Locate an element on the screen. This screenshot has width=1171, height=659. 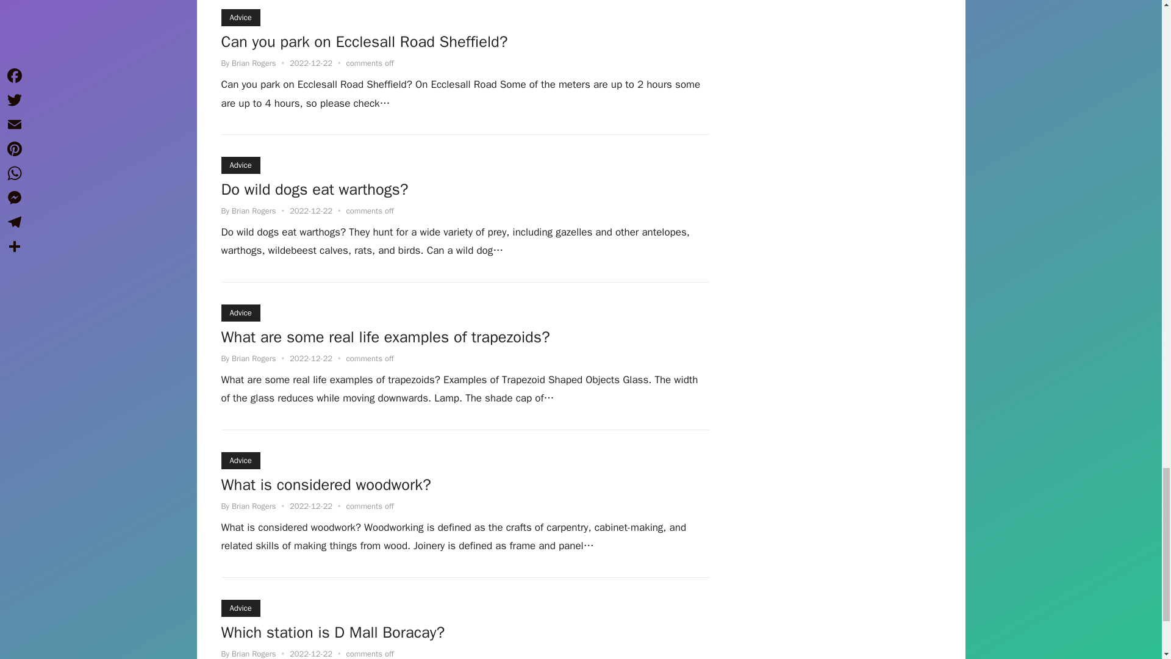
Posts by Brian Rogers is located at coordinates (254, 654).